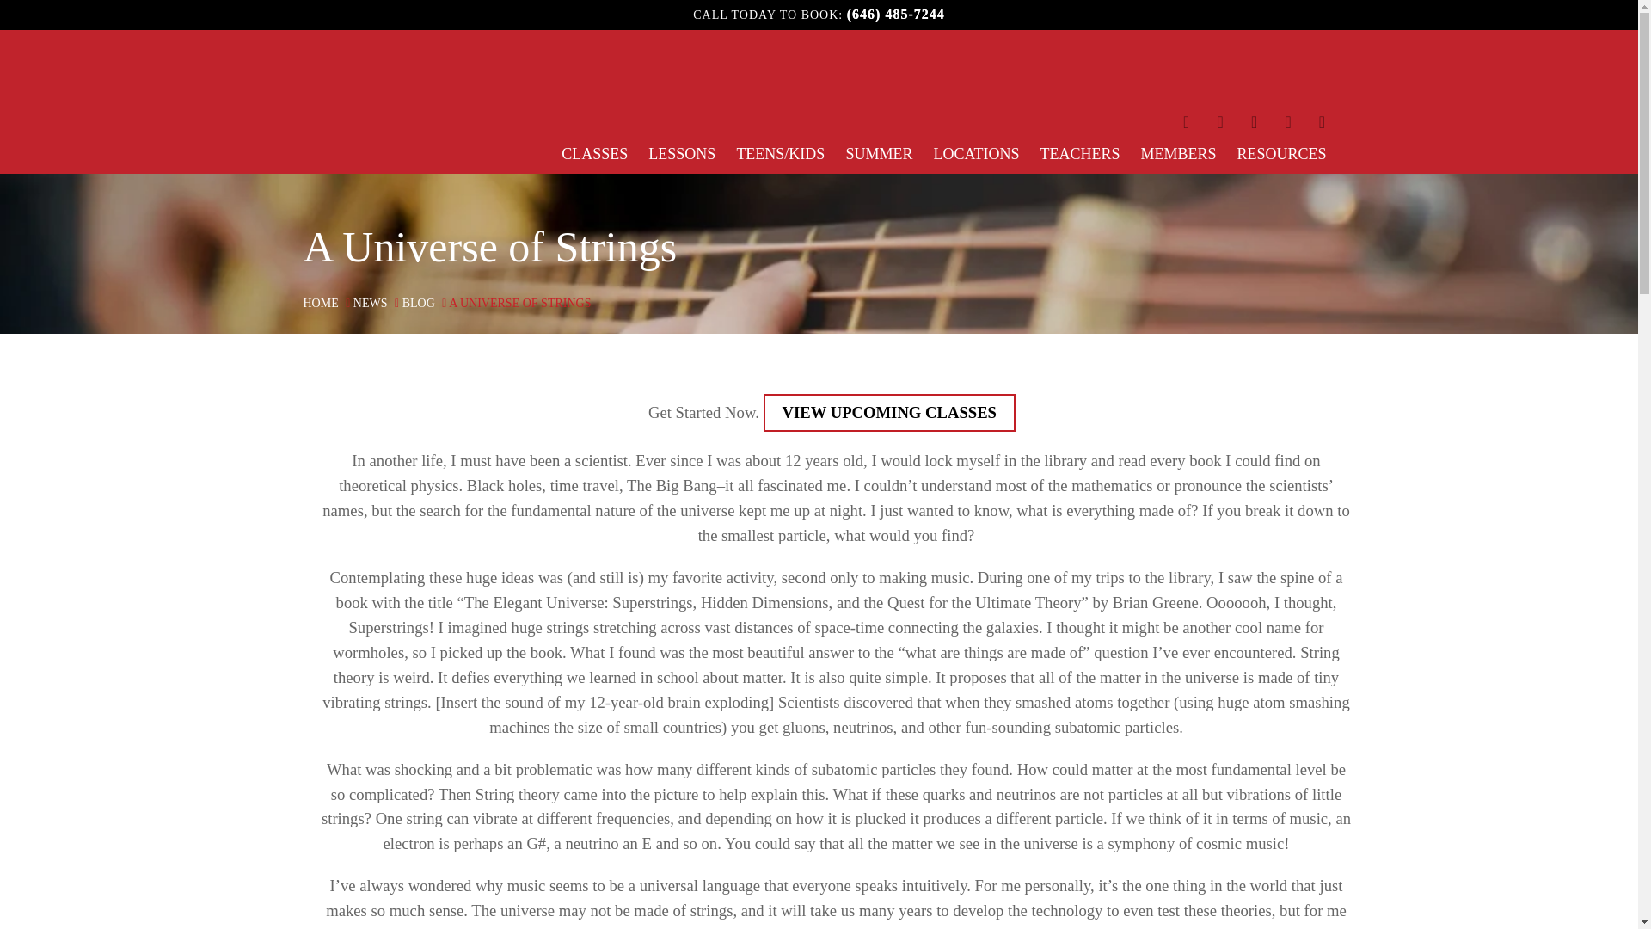 The width and height of the screenshot is (1651, 929). I want to click on CLASSES, so click(593, 153).